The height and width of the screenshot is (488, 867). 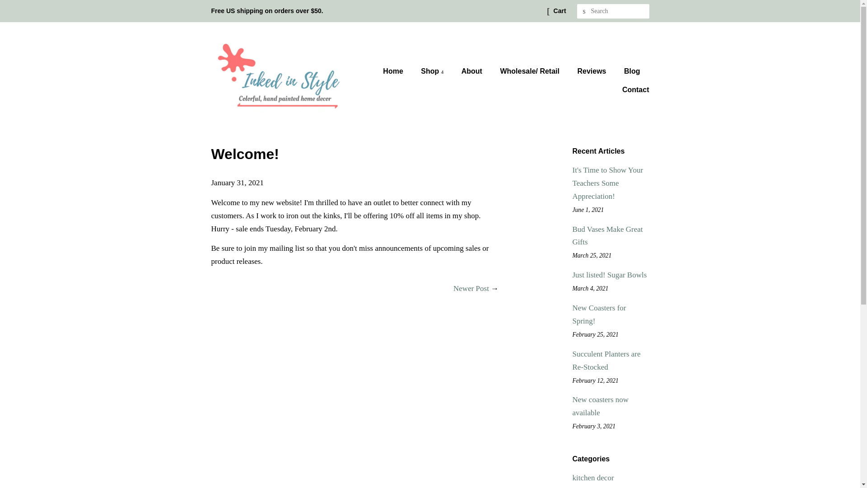 What do you see at coordinates (601, 406) in the screenshot?
I see `New coasters now available` at bounding box center [601, 406].